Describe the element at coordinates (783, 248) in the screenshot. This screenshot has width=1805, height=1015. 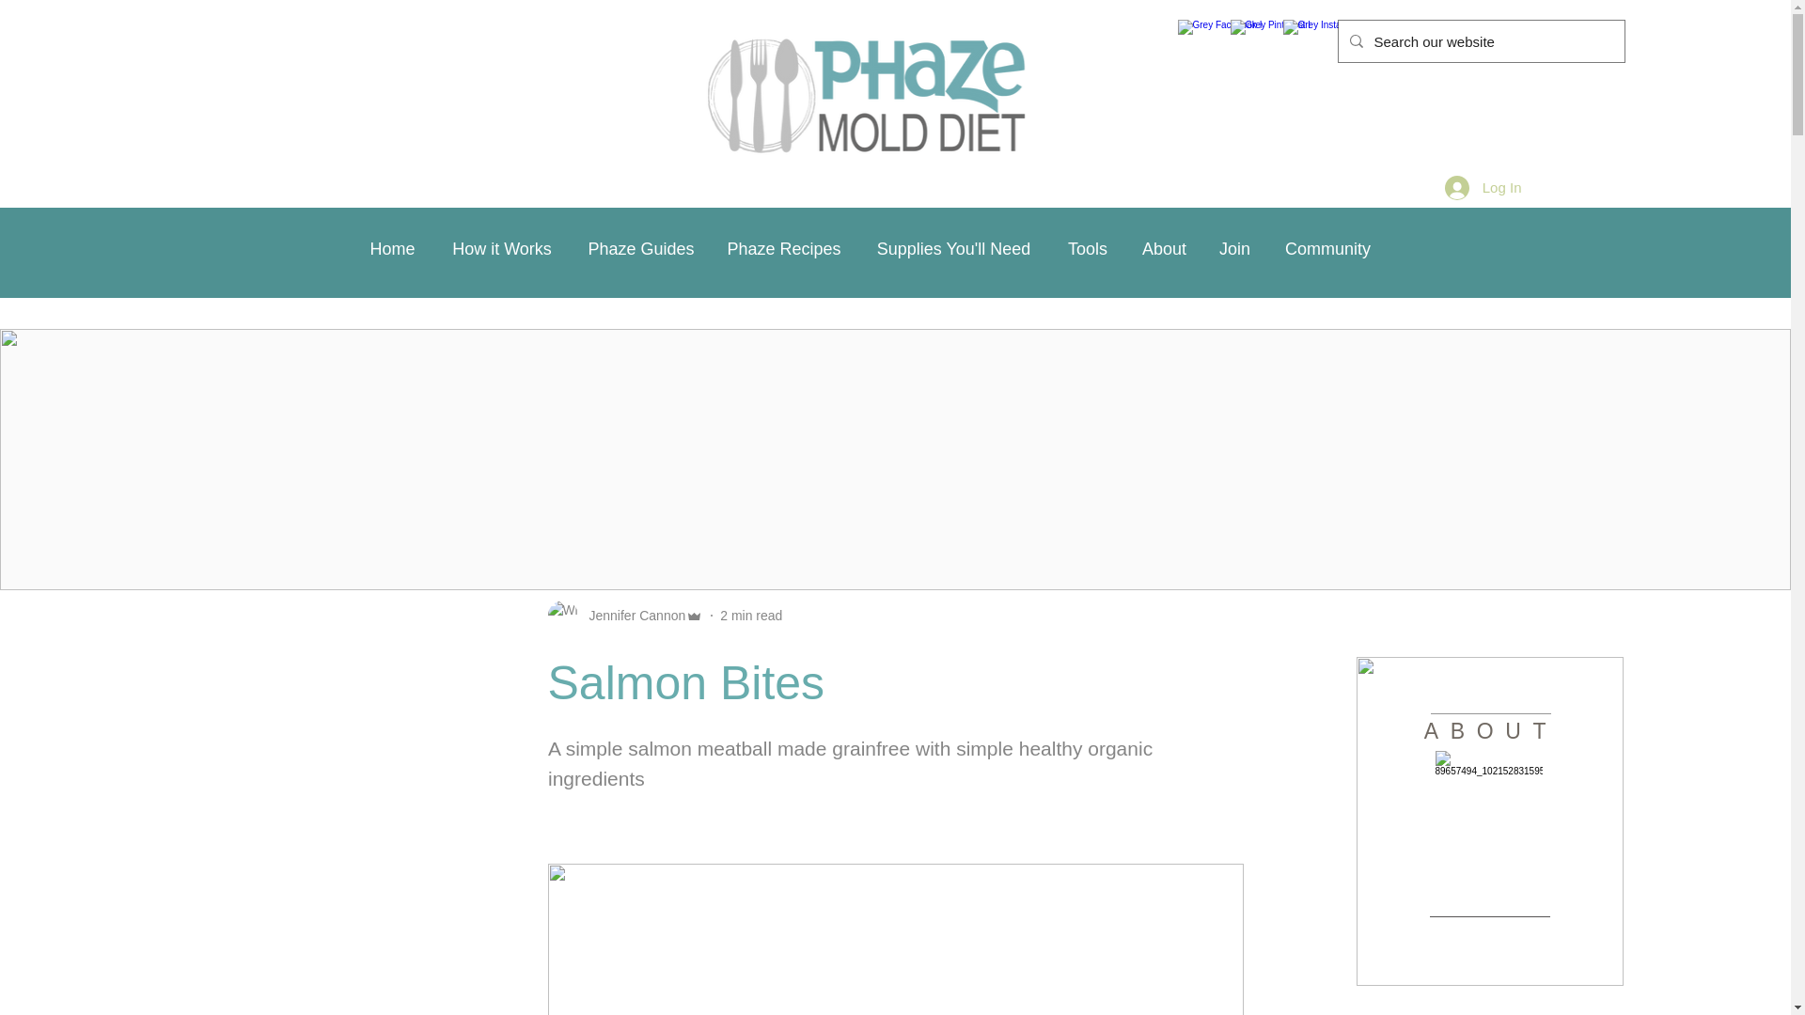
I see `Phaze Recipes` at that location.